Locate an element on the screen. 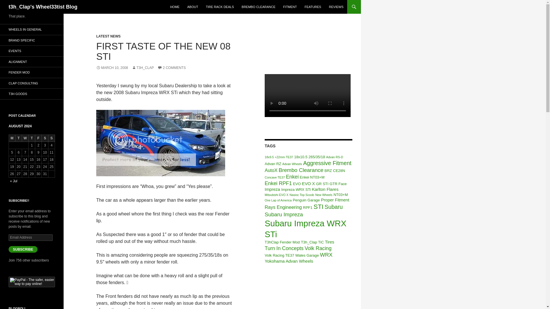  Monday is located at coordinates (12, 138).